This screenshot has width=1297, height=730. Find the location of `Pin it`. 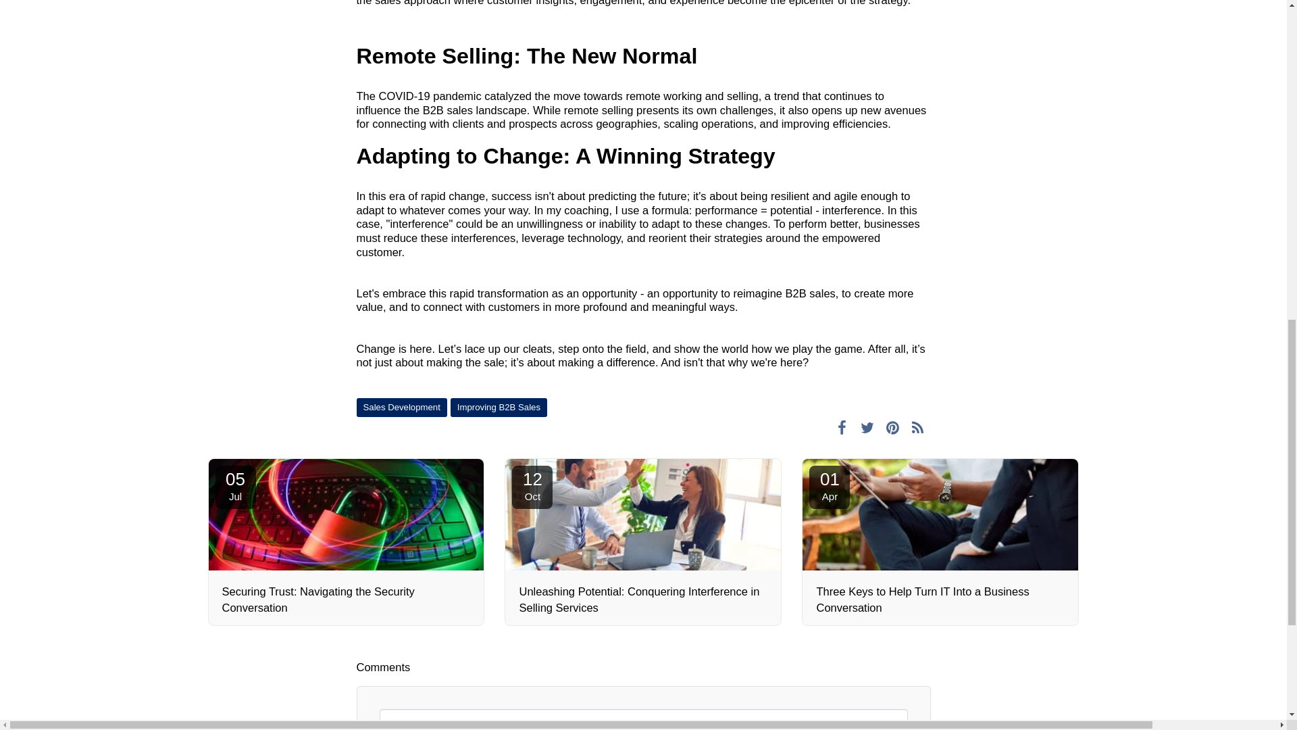

Pin it is located at coordinates (893, 427).